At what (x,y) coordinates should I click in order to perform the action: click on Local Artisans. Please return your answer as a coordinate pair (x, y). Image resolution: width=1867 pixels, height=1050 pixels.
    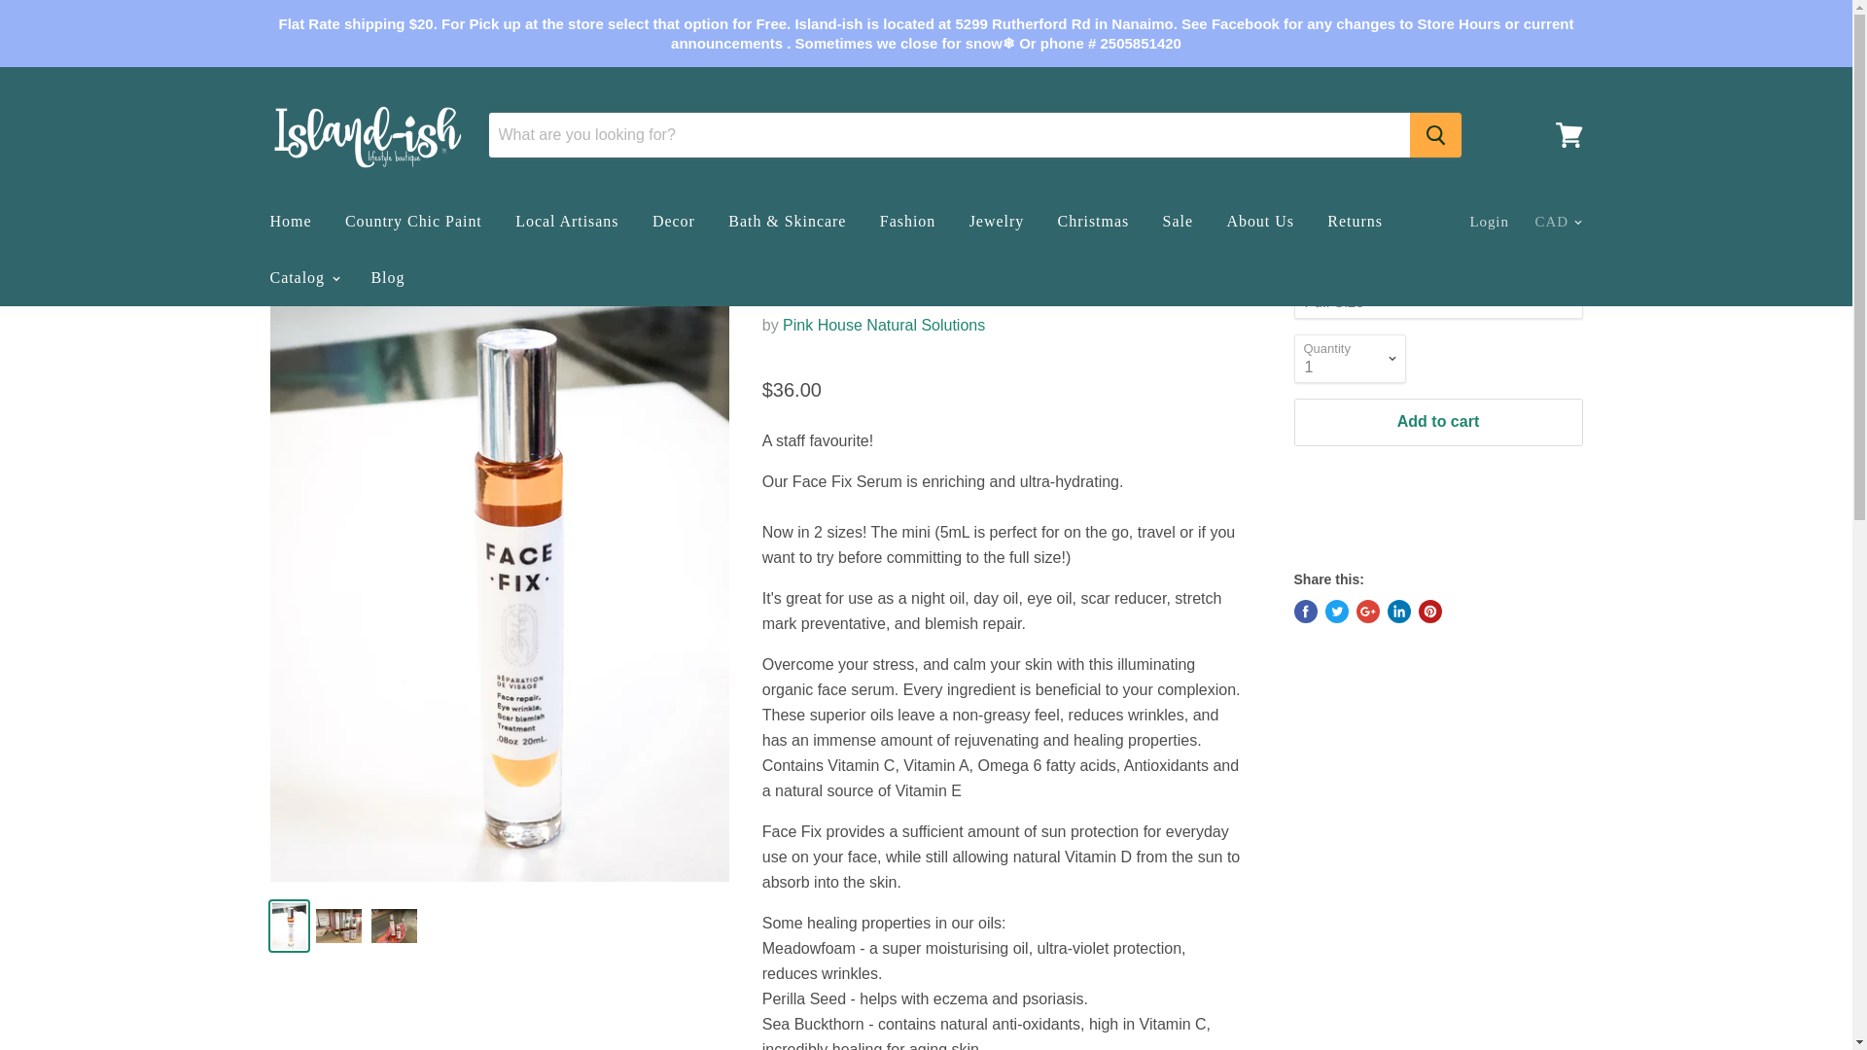
    Looking at the image, I should click on (566, 222).